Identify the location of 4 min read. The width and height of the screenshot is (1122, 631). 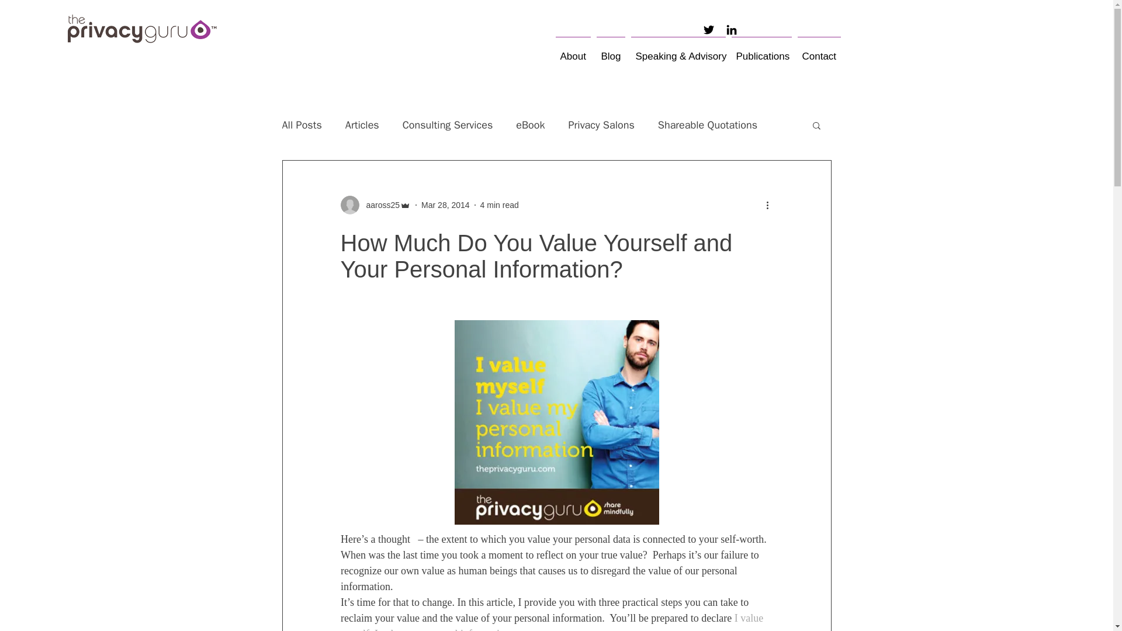
(499, 204).